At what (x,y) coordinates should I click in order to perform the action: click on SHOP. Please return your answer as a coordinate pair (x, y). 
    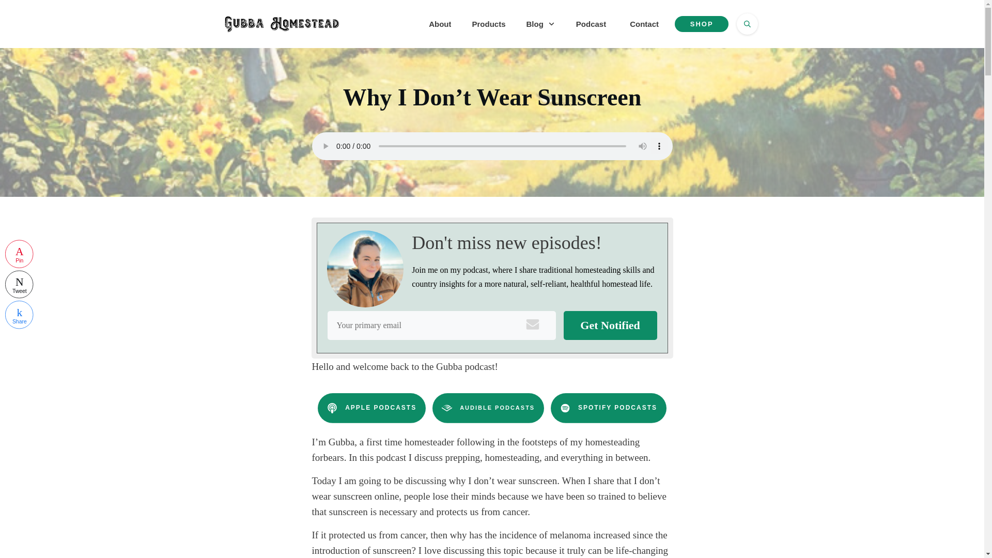
    Looking at the image, I should click on (701, 24).